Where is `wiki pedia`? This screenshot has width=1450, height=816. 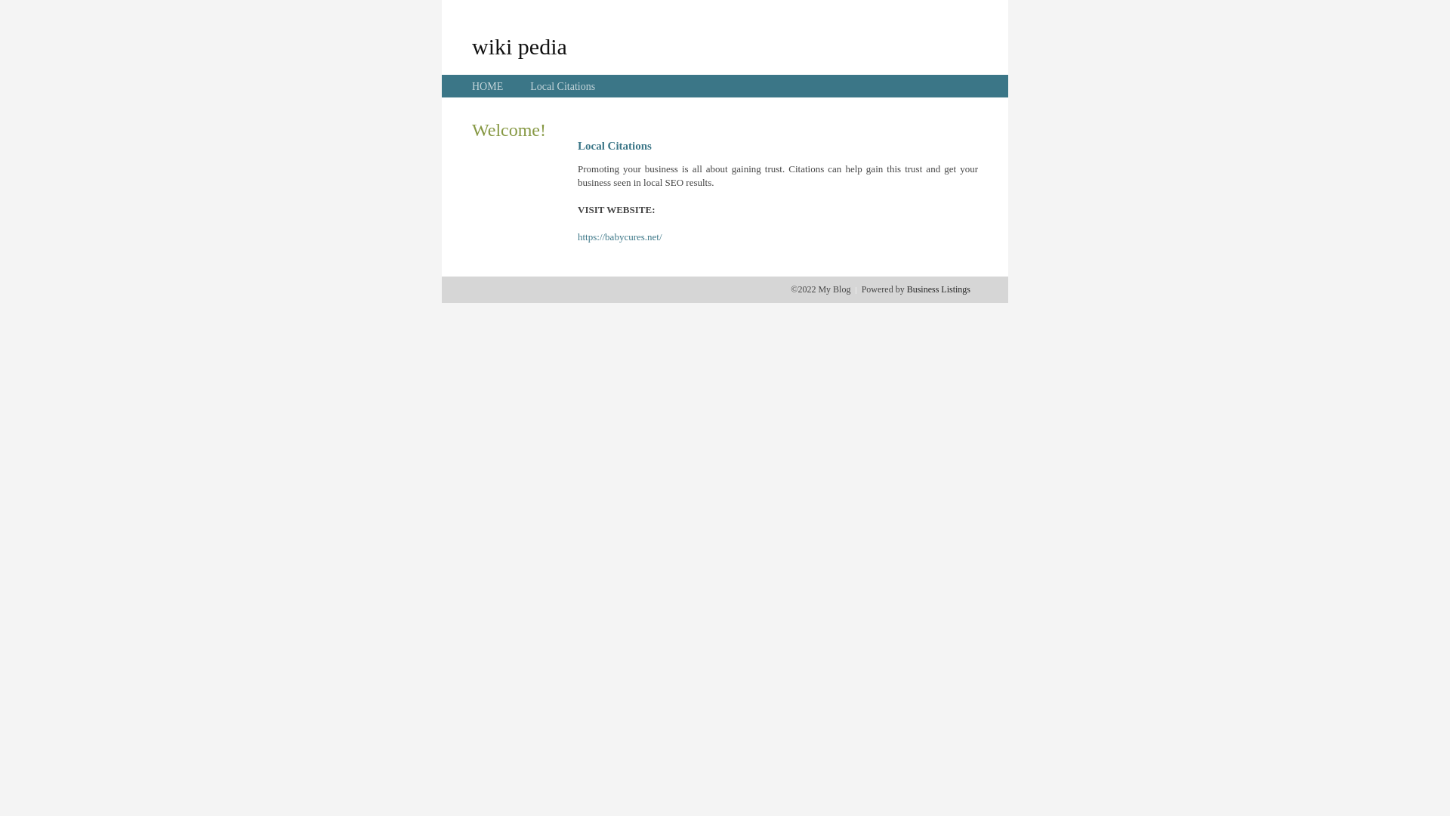
wiki pedia is located at coordinates (520, 46).